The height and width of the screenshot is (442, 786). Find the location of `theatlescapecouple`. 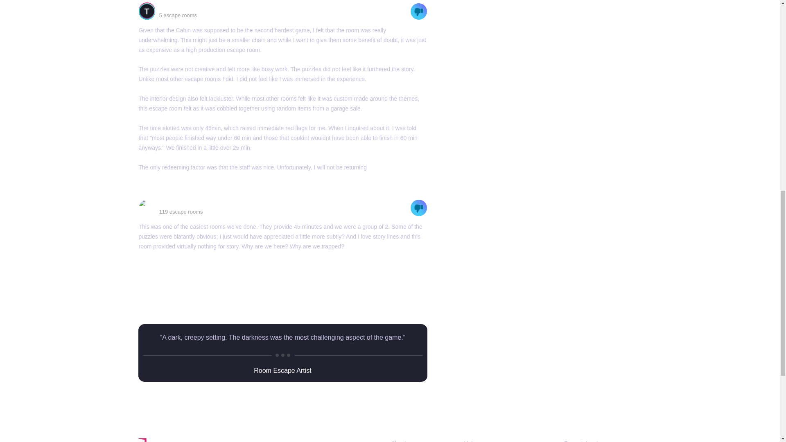

theatlescapecouple is located at coordinates (187, 204).